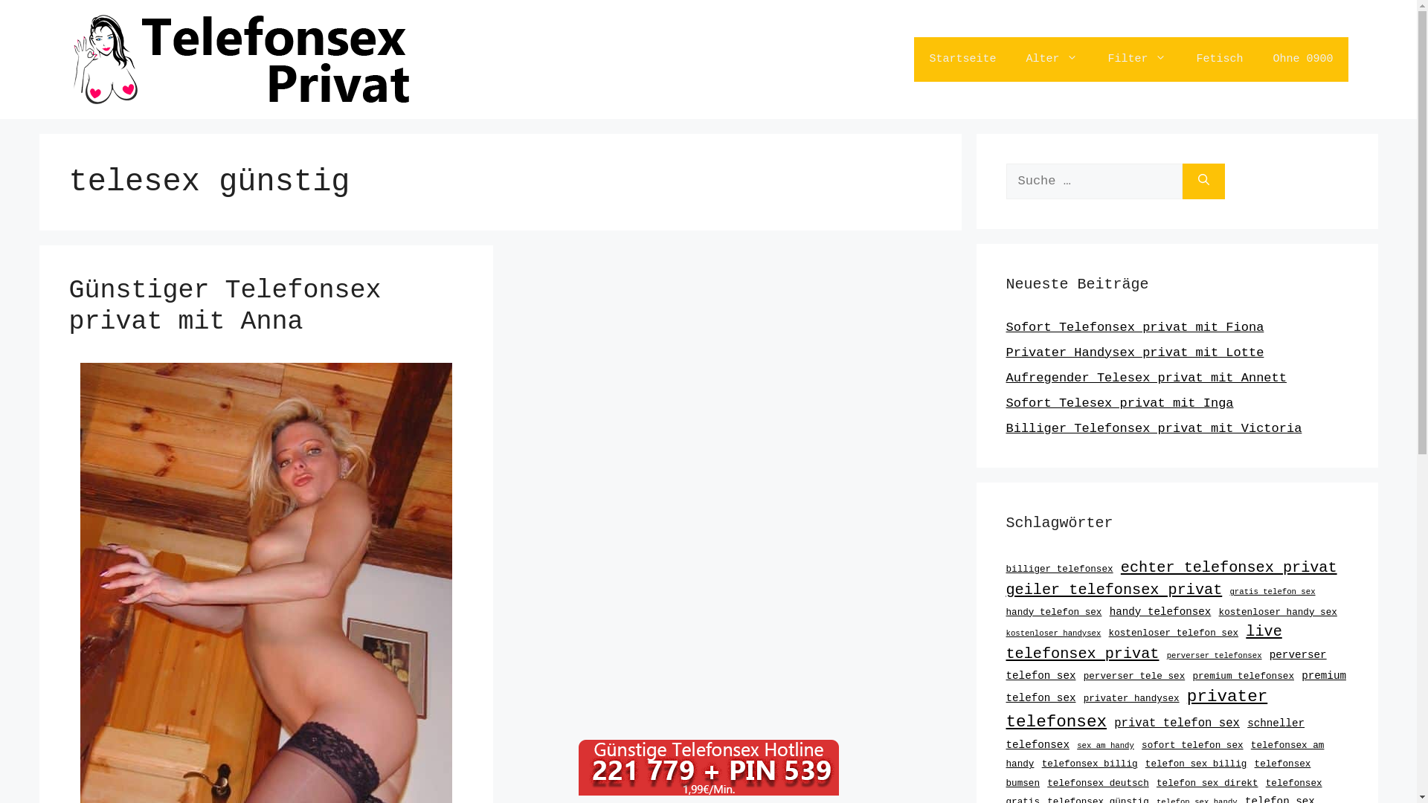 This screenshot has width=1428, height=803. What do you see at coordinates (1059, 570) in the screenshot?
I see `billiger telefonsex` at bounding box center [1059, 570].